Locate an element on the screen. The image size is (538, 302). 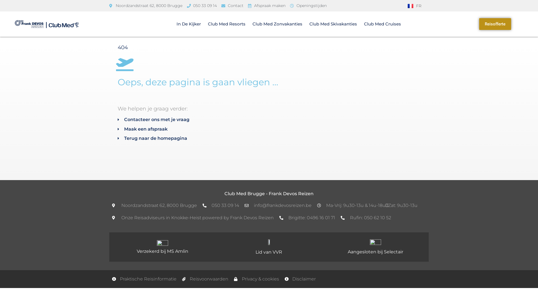
Terug naar de homepagina is located at coordinates (269, 138).